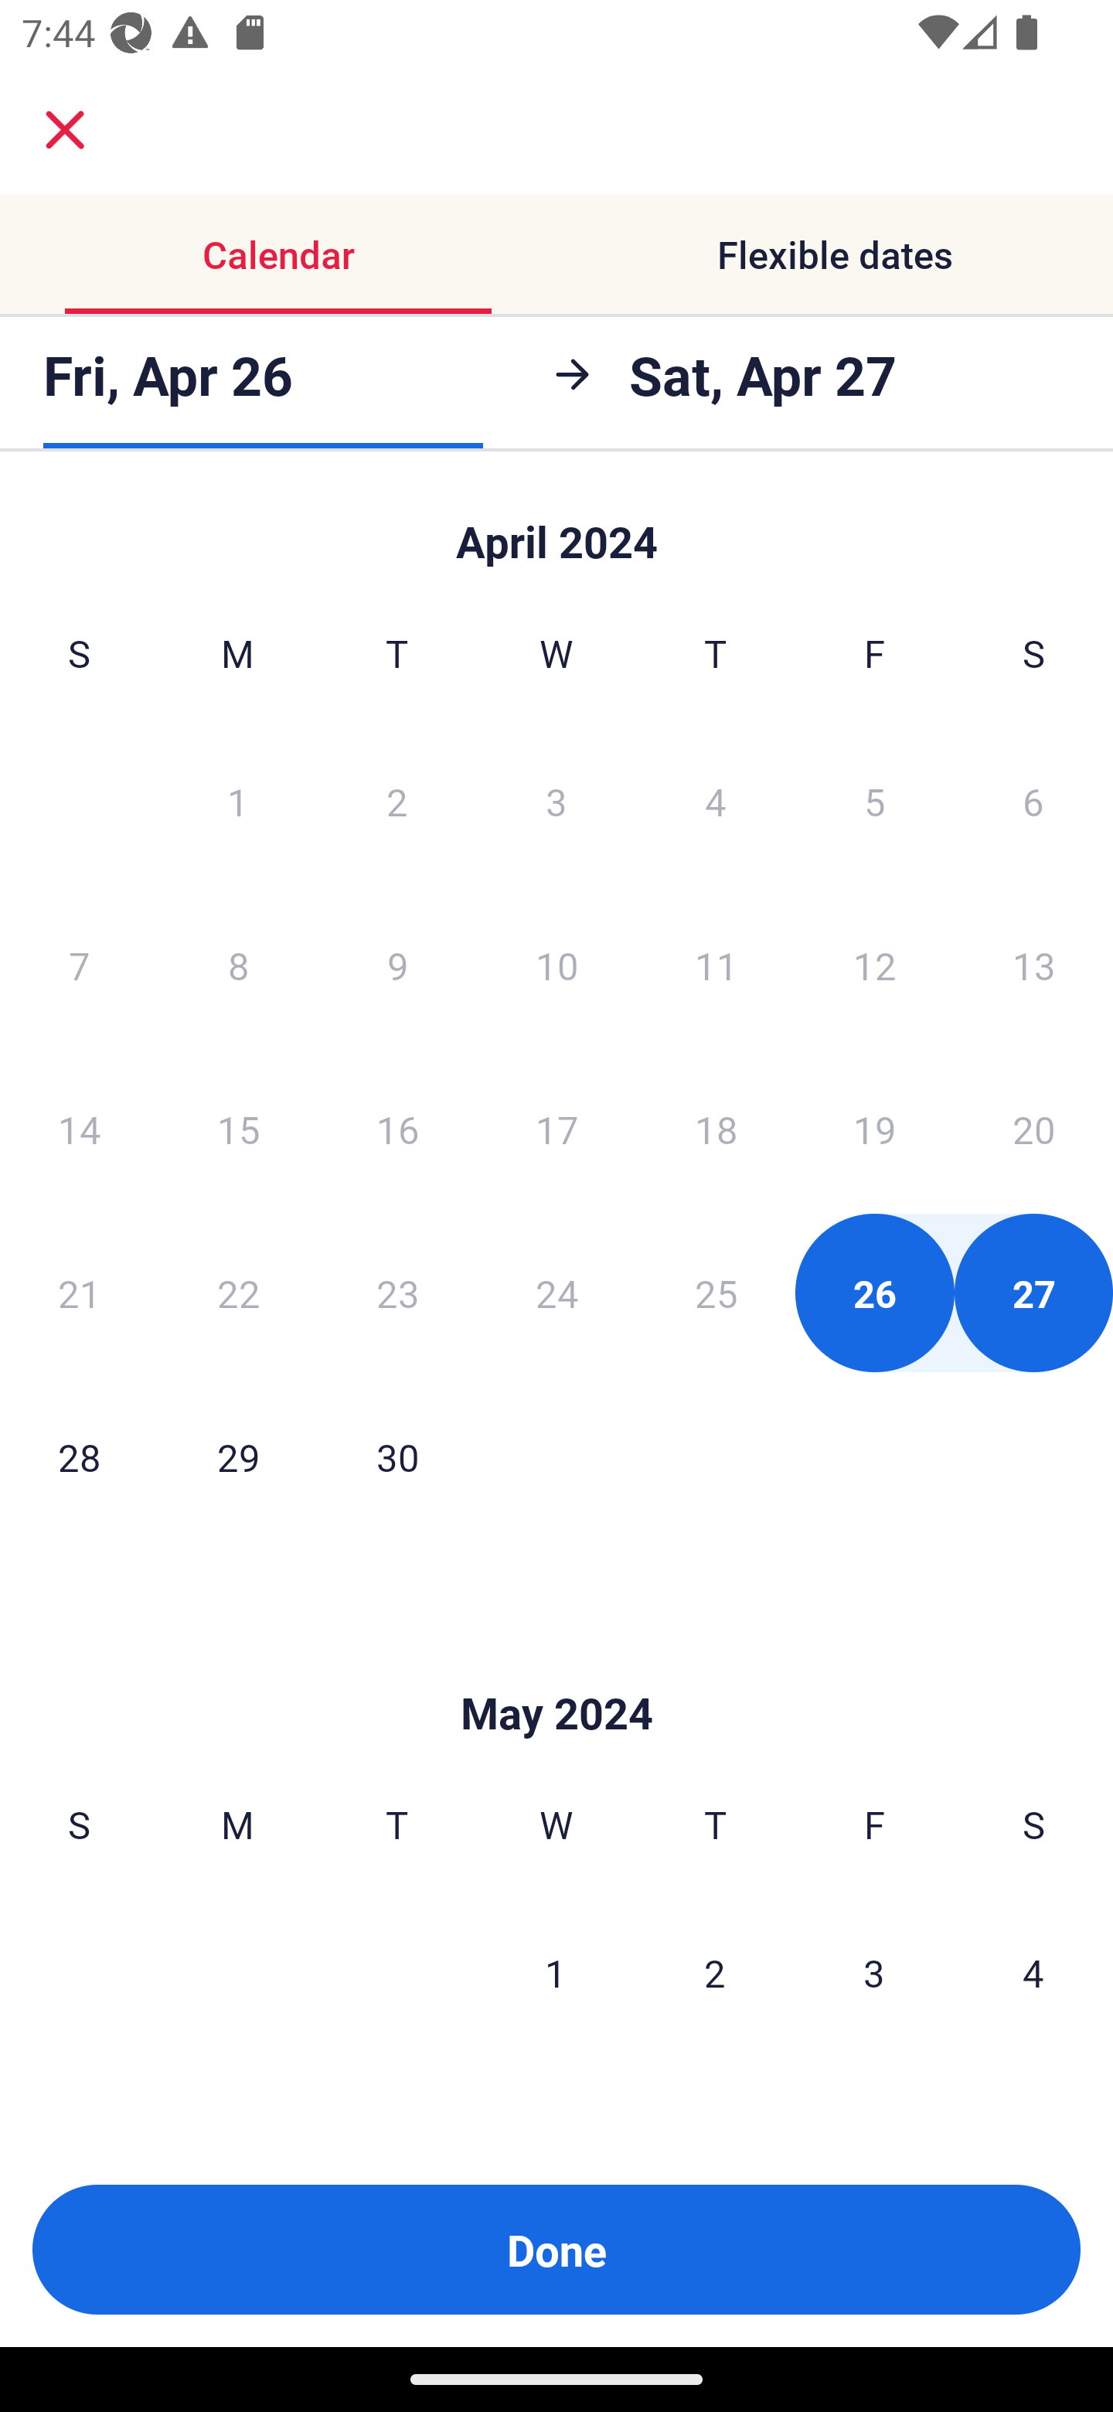 The image size is (1113, 2412). What do you see at coordinates (397, 965) in the screenshot?
I see `9 Tuesday, April 9, 2024` at bounding box center [397, 965].